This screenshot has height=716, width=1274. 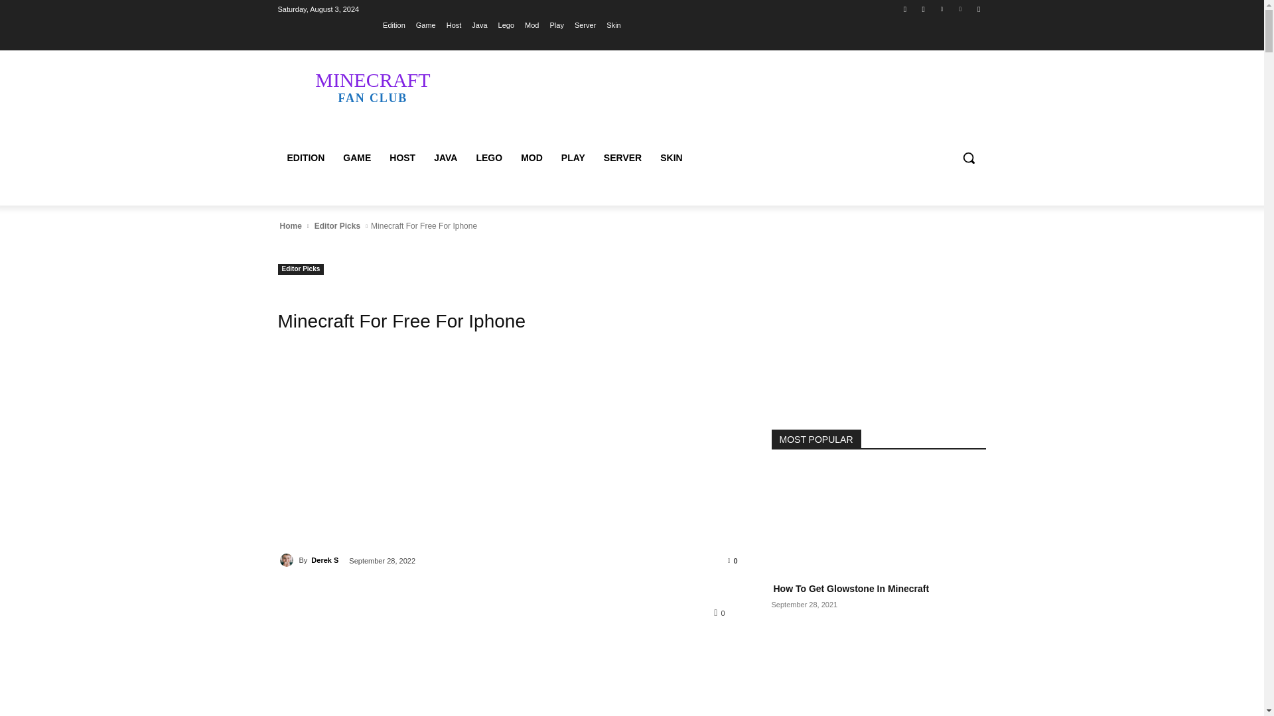 I want to click on MOD, so click(x=961, y=9).